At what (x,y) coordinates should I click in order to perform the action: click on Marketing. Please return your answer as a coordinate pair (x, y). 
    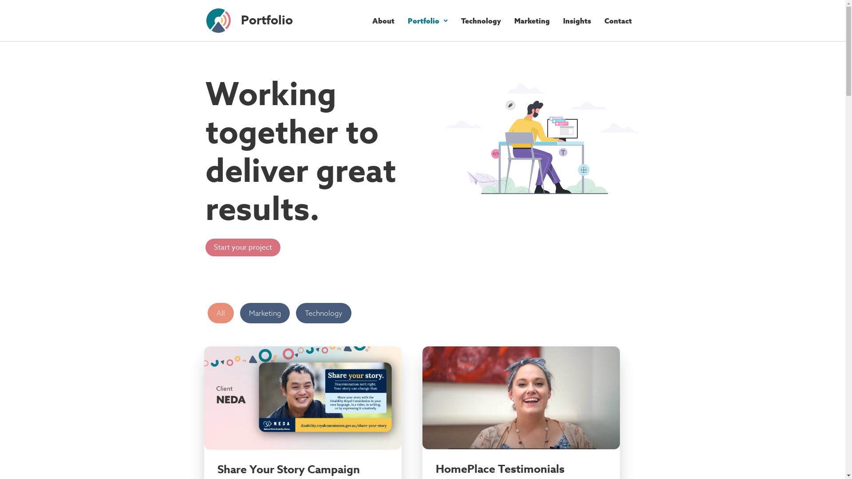
    Looking at the image, I should click on (264, 313).